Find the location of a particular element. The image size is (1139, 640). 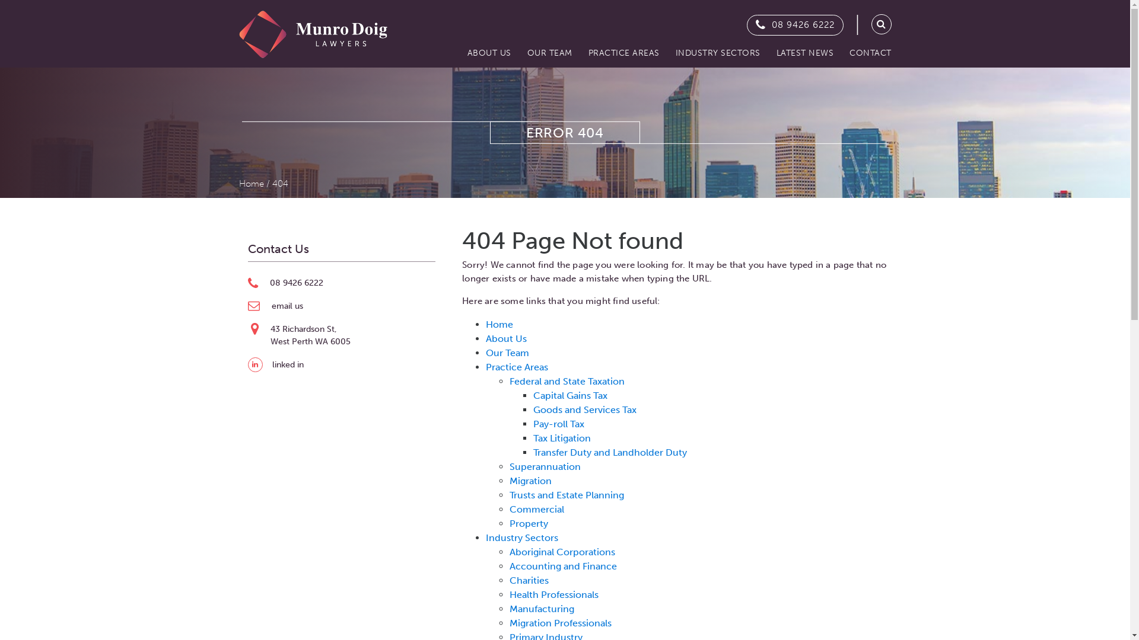

Property is located at coordinates (529, 524).